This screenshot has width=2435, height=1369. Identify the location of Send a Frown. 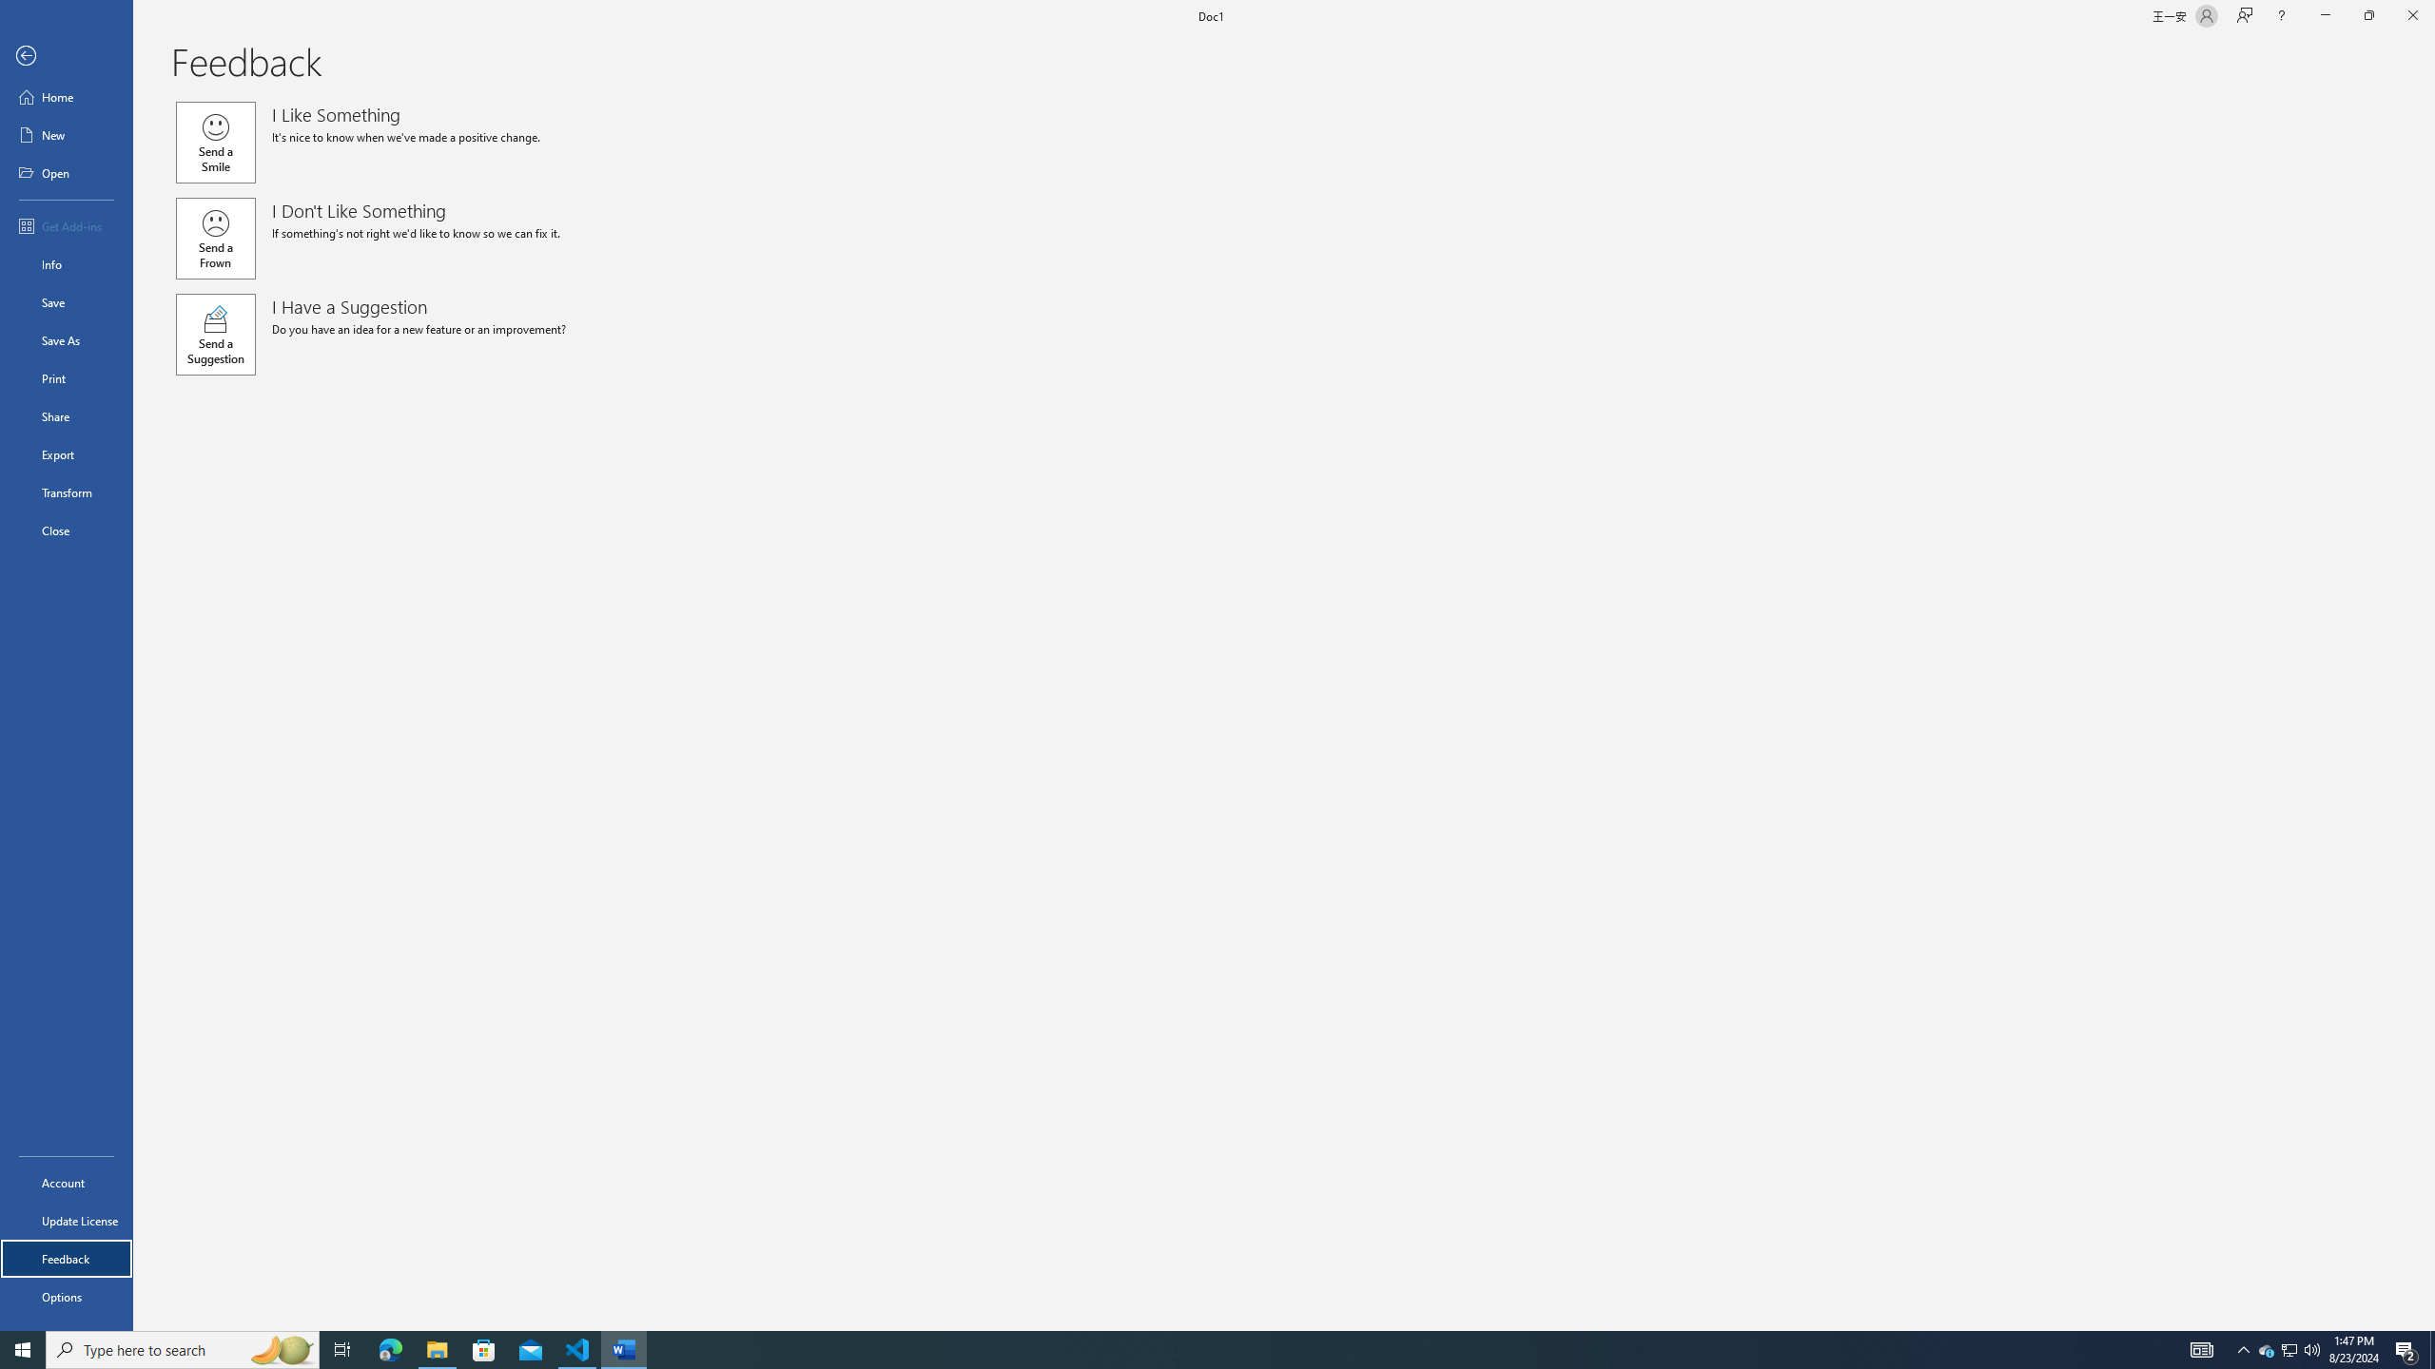
(215, 238).